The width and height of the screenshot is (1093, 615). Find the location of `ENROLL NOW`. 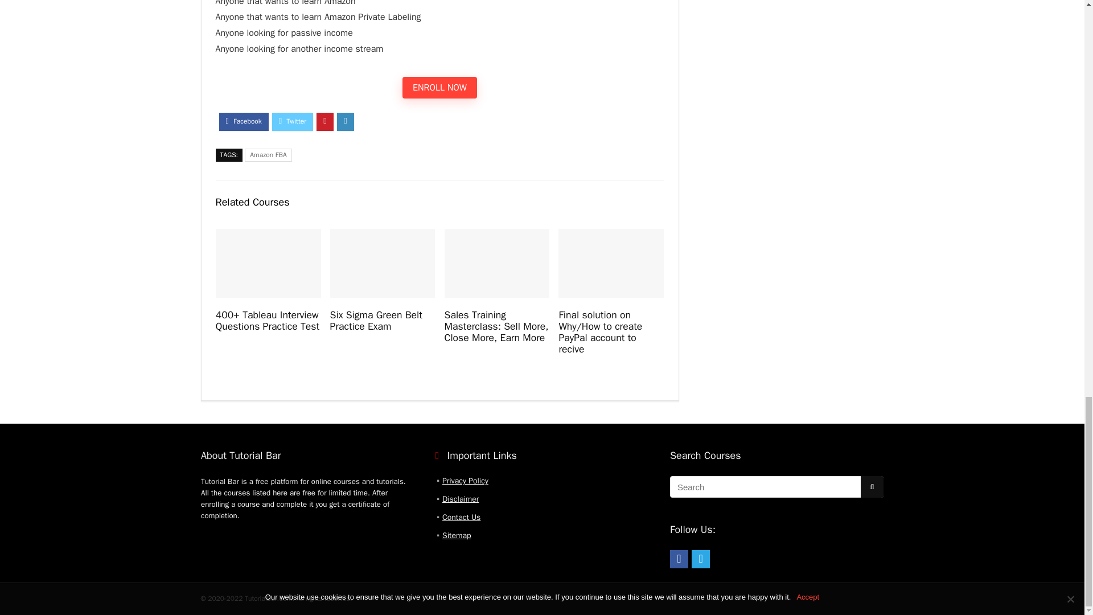

ENROLL NOW is located at coordinates (439, 88).